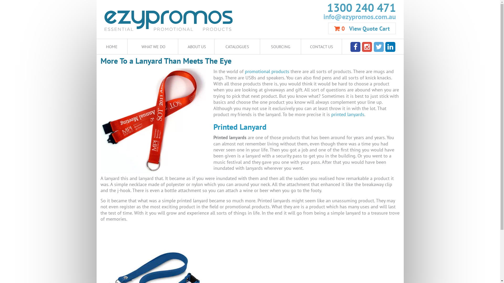 The height and width of the screenshot is (283, 504). Describe the element at coordinates (212, 136) in the screenshot. I see `USB Flash Drives` at that location.